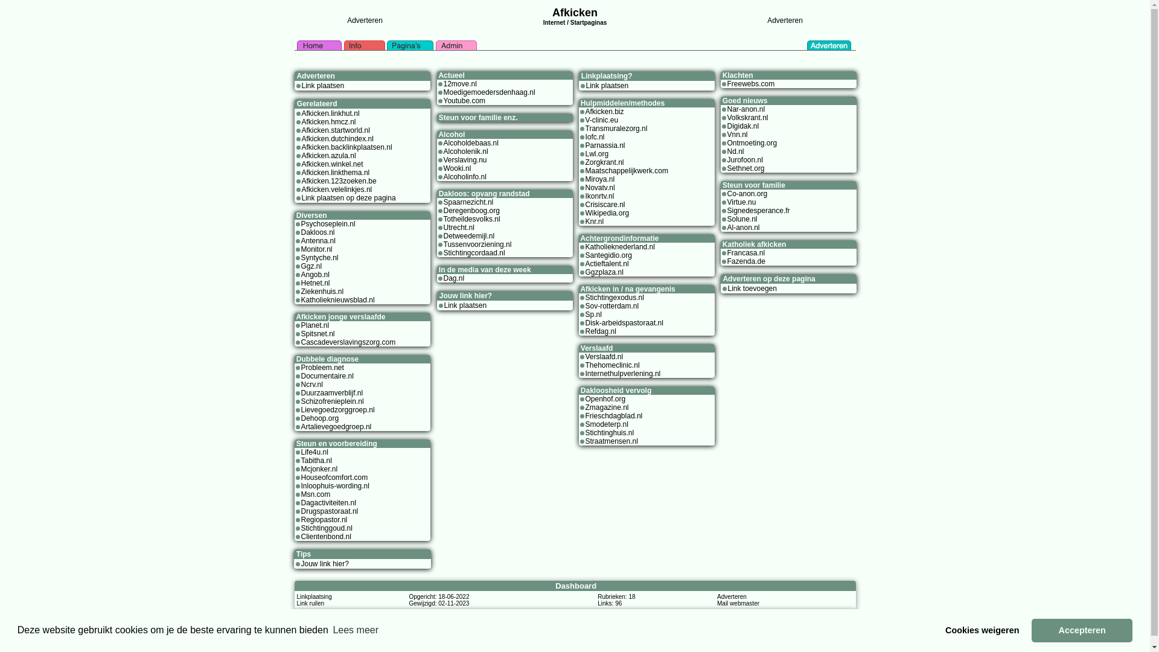 Image resolution: width=1159 pixels, height=652 pixels. I want to click on Eigen 123zoeken startpagina, so click(618, 614).